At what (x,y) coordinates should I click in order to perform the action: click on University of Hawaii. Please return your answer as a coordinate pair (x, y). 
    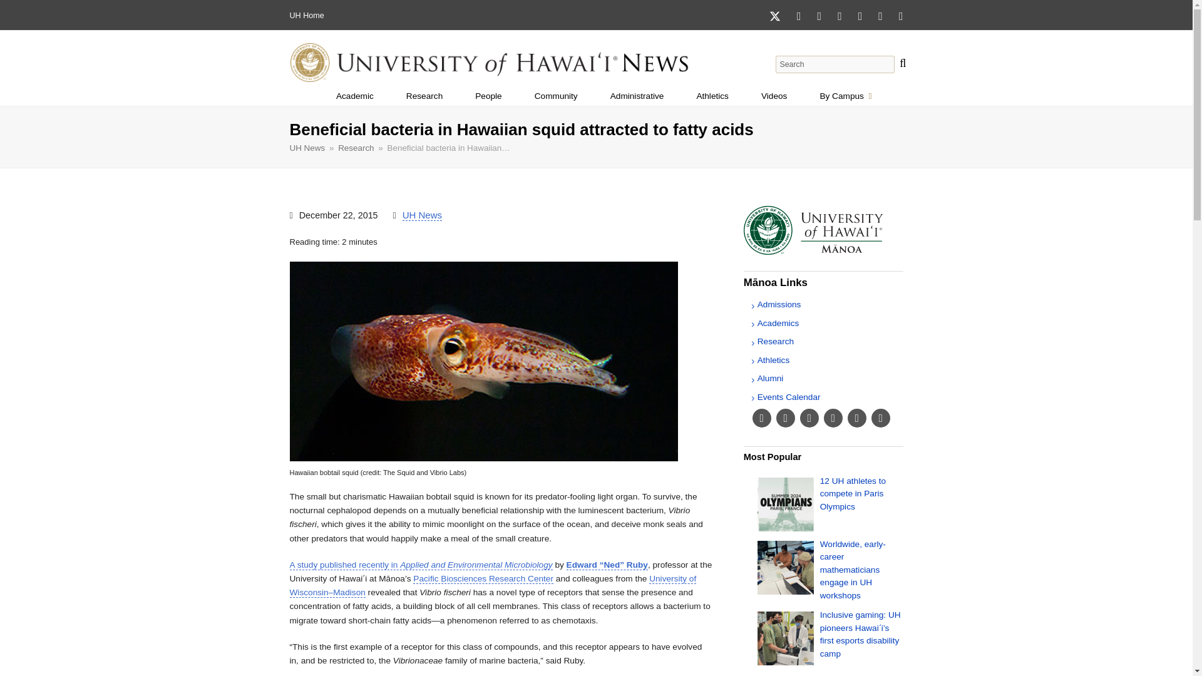
    Looking at the image, I should click on (774, 96).